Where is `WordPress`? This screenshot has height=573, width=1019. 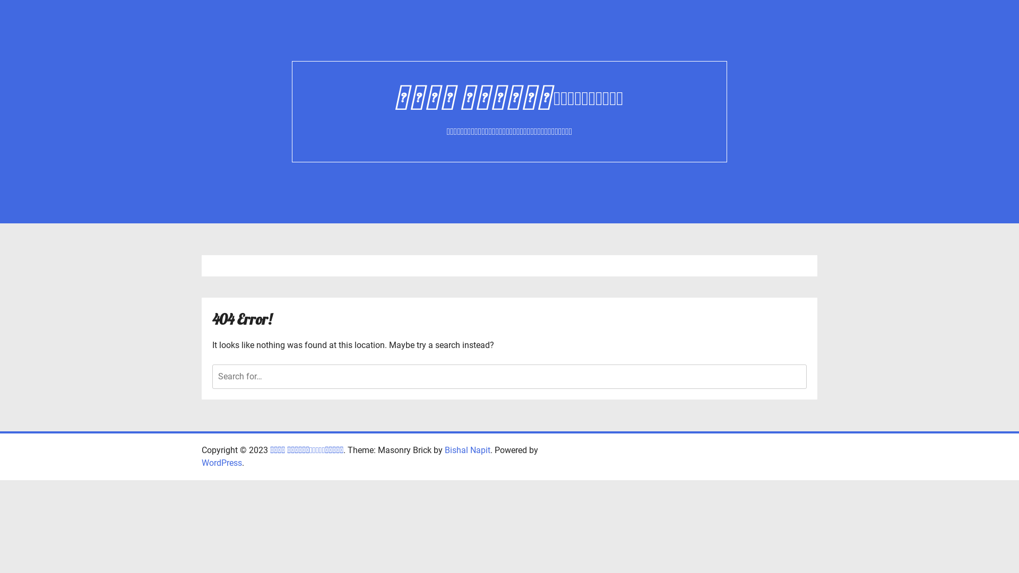 WordPress is located at coordinates (222, 463).